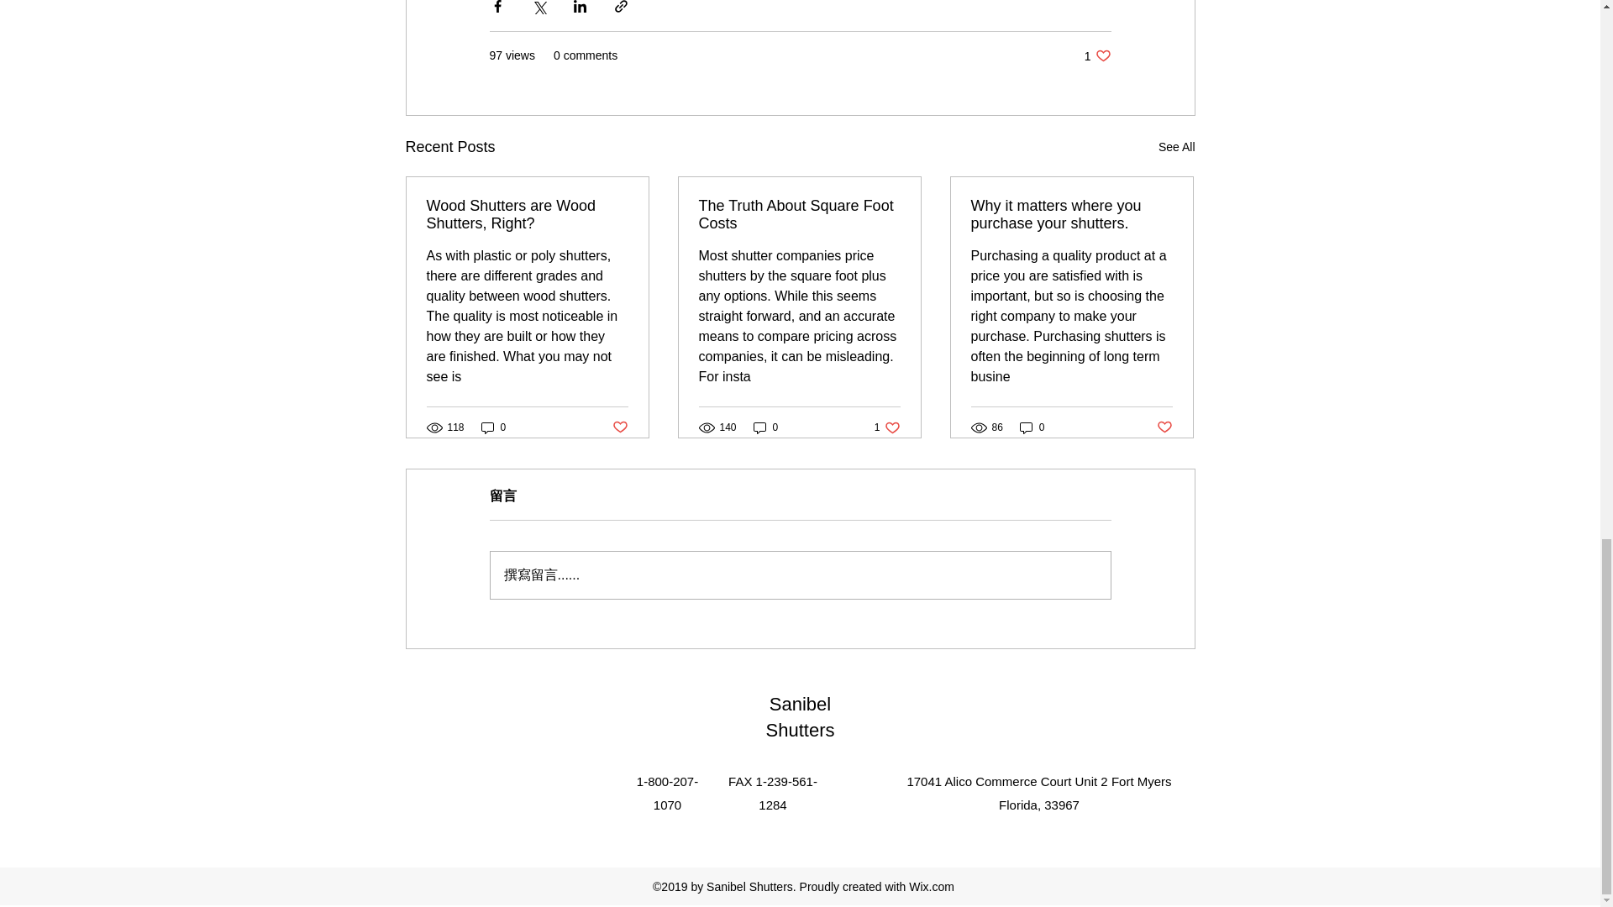 This screenshot has height=907, width=1613. I want to click on 0, so click(1097, 55).